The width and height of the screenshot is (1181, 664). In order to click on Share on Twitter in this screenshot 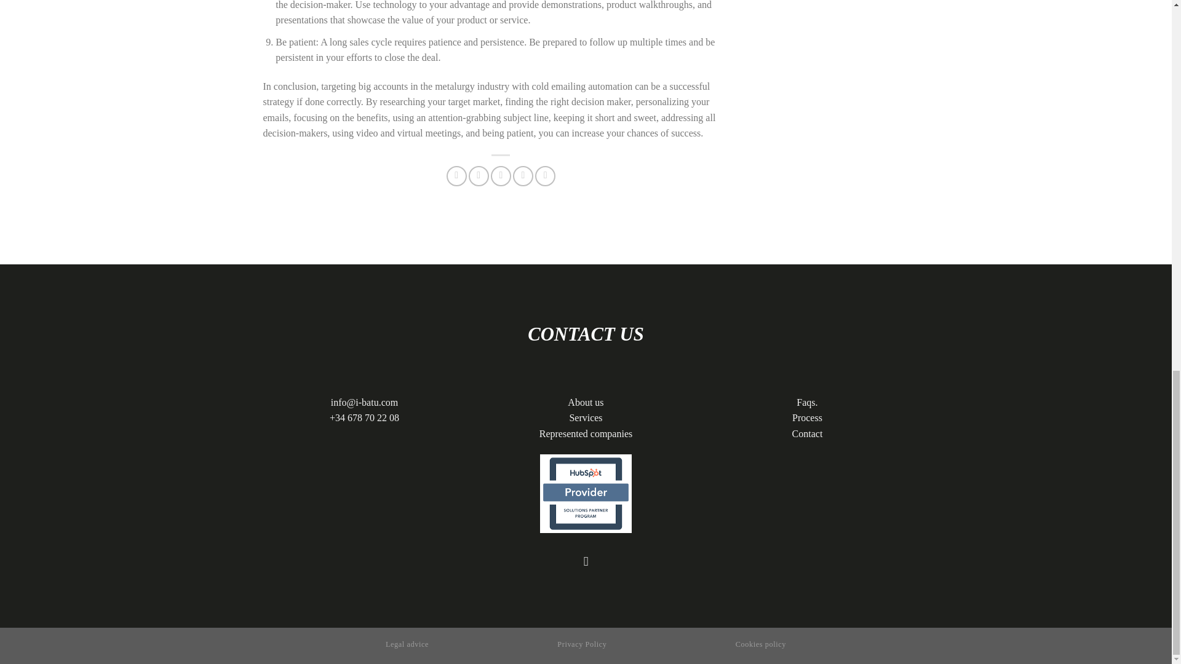, I will do `click(479, 176)`.